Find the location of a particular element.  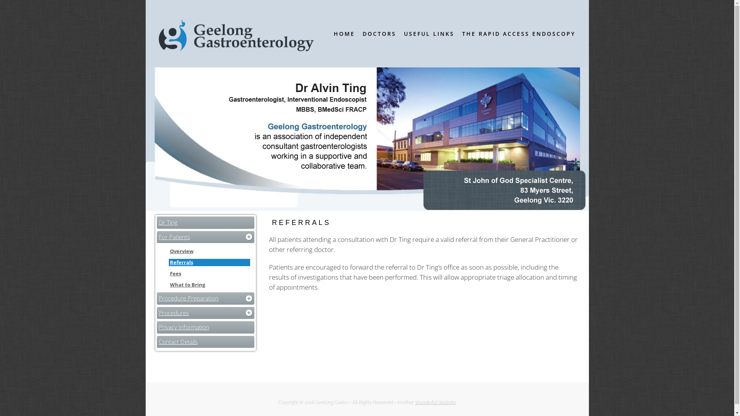

Overview is located at coordinates (209, 251).